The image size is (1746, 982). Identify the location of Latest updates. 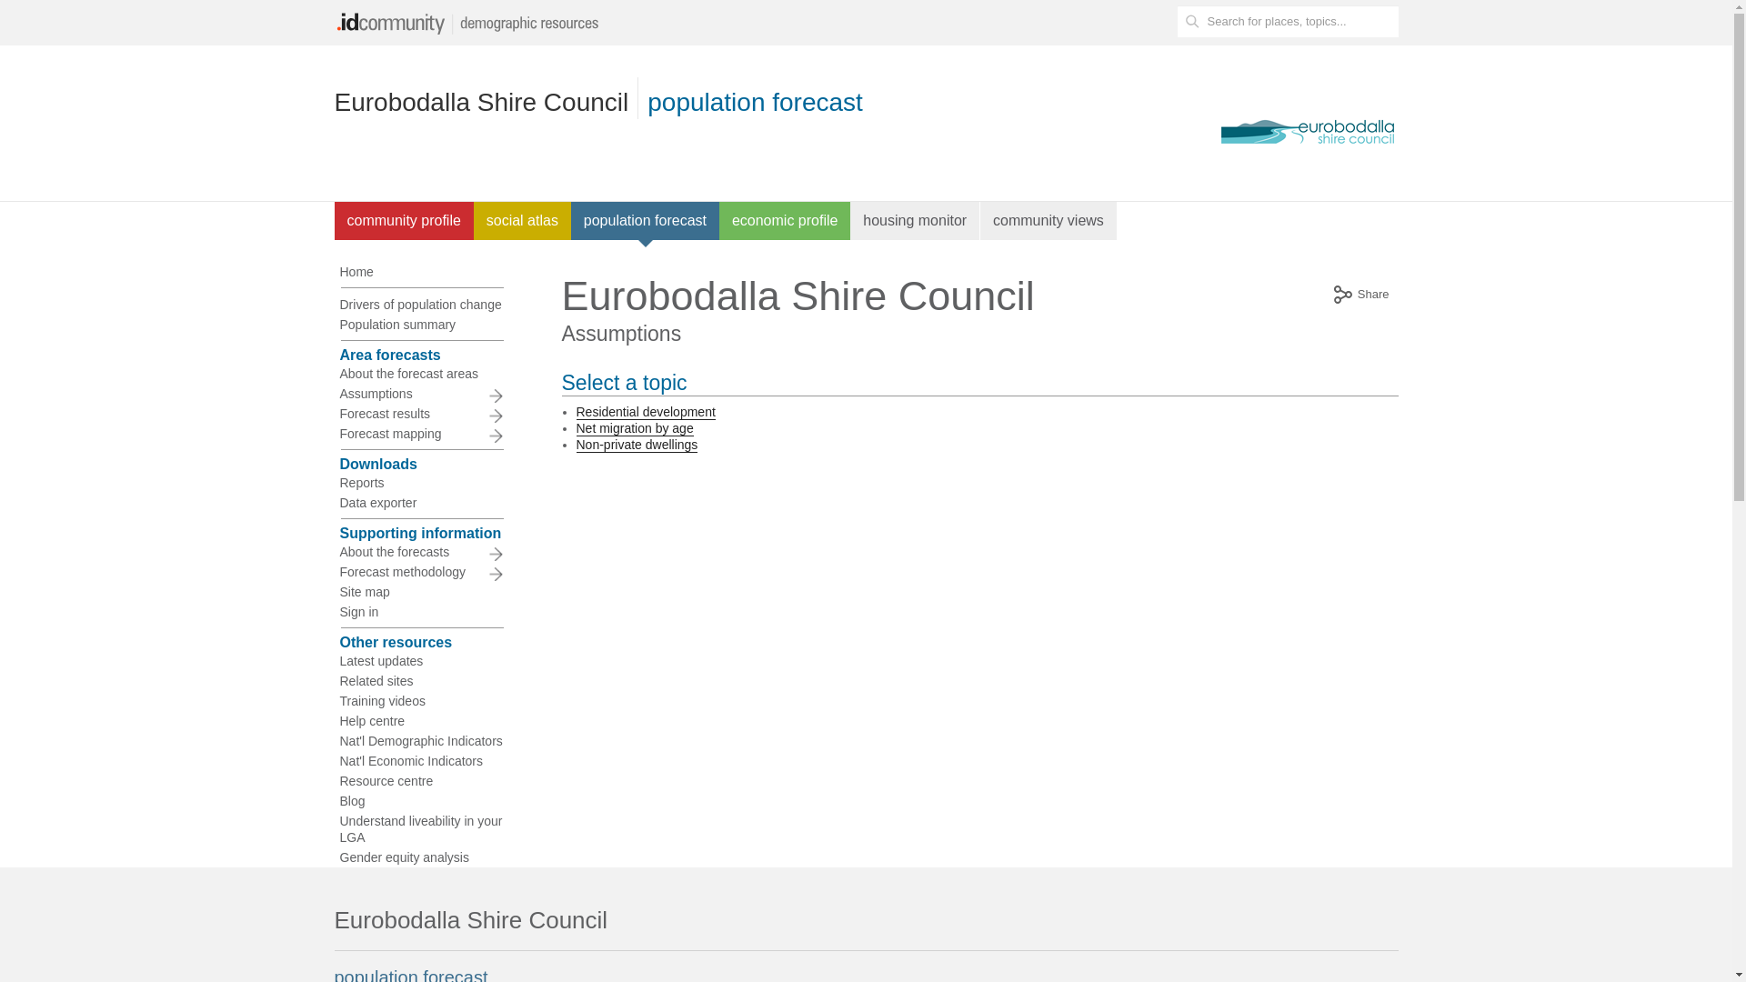
(421, 661).